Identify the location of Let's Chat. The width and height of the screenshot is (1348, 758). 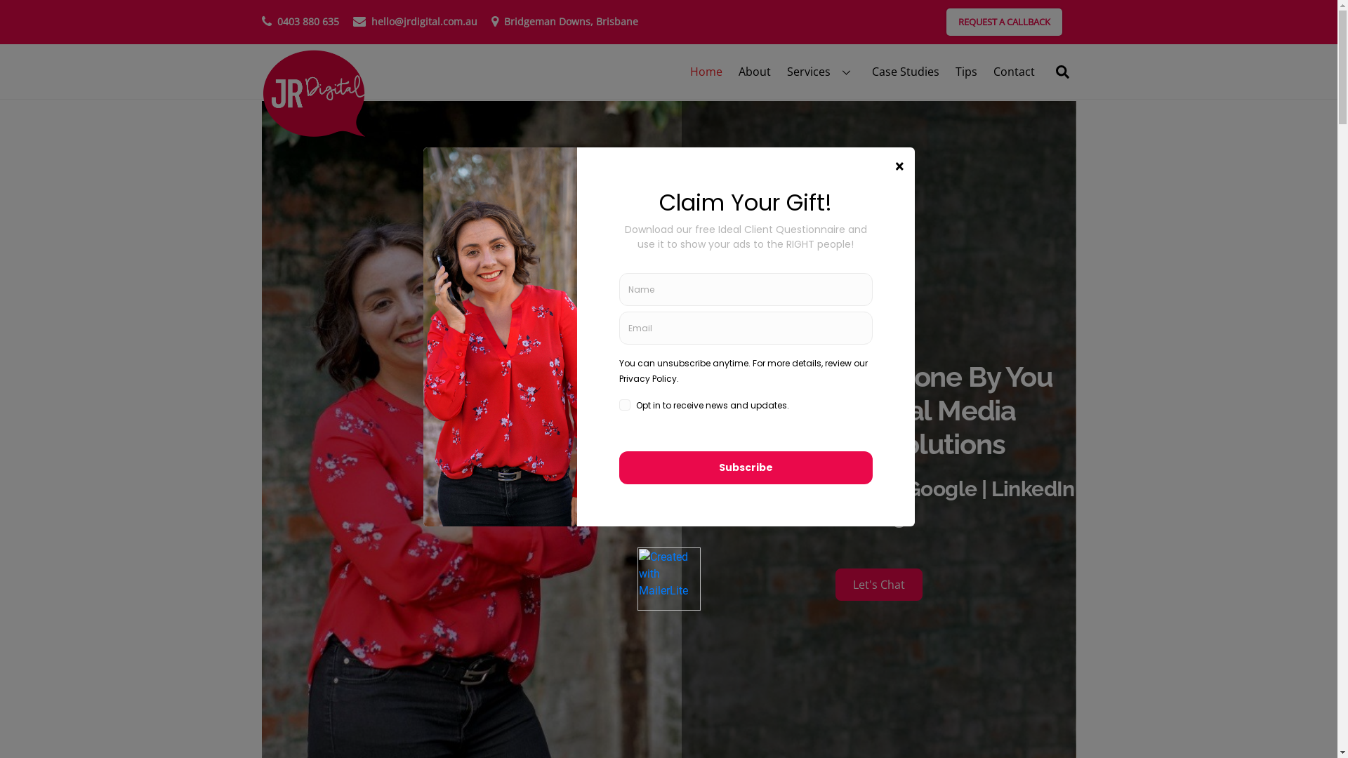
(879, 585).